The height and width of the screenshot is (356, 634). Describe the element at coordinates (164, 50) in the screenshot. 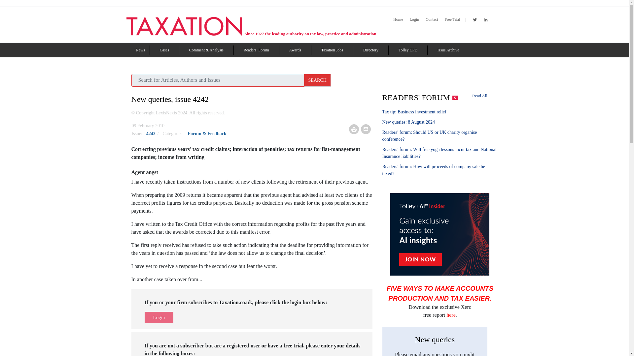

I see `Cases` at that location.